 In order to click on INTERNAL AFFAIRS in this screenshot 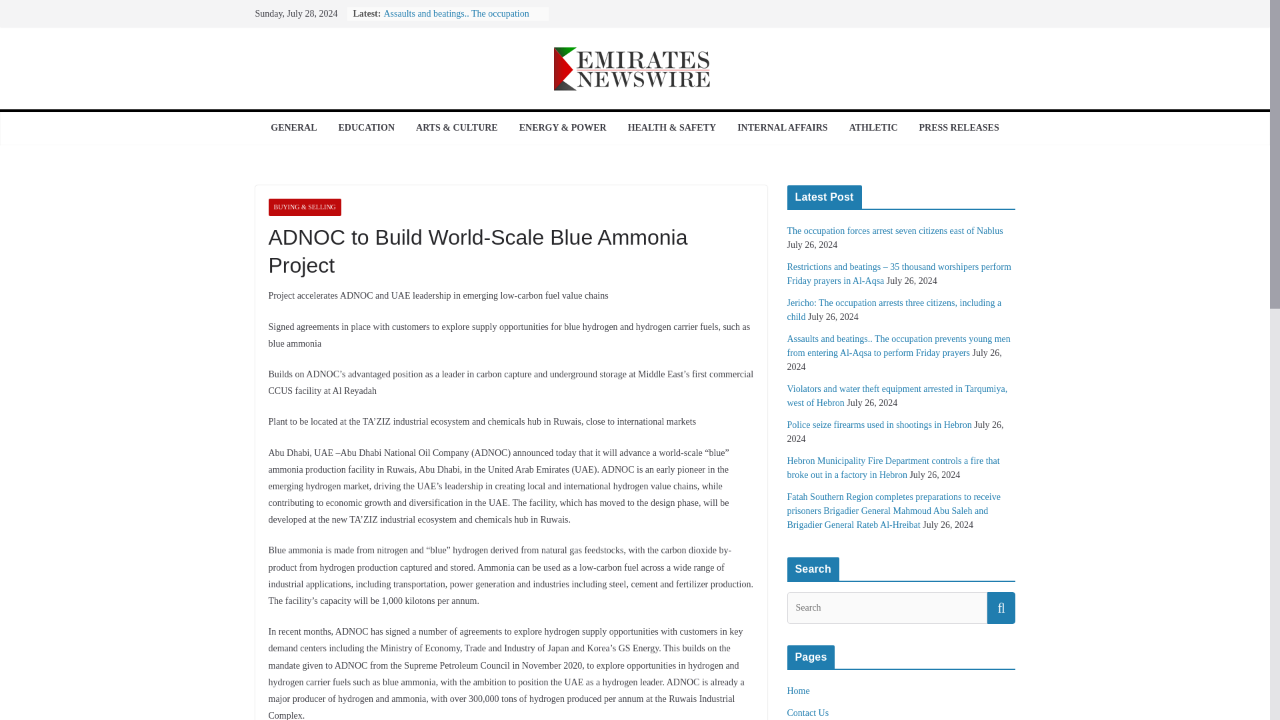, I will do `click(783, 129)`.